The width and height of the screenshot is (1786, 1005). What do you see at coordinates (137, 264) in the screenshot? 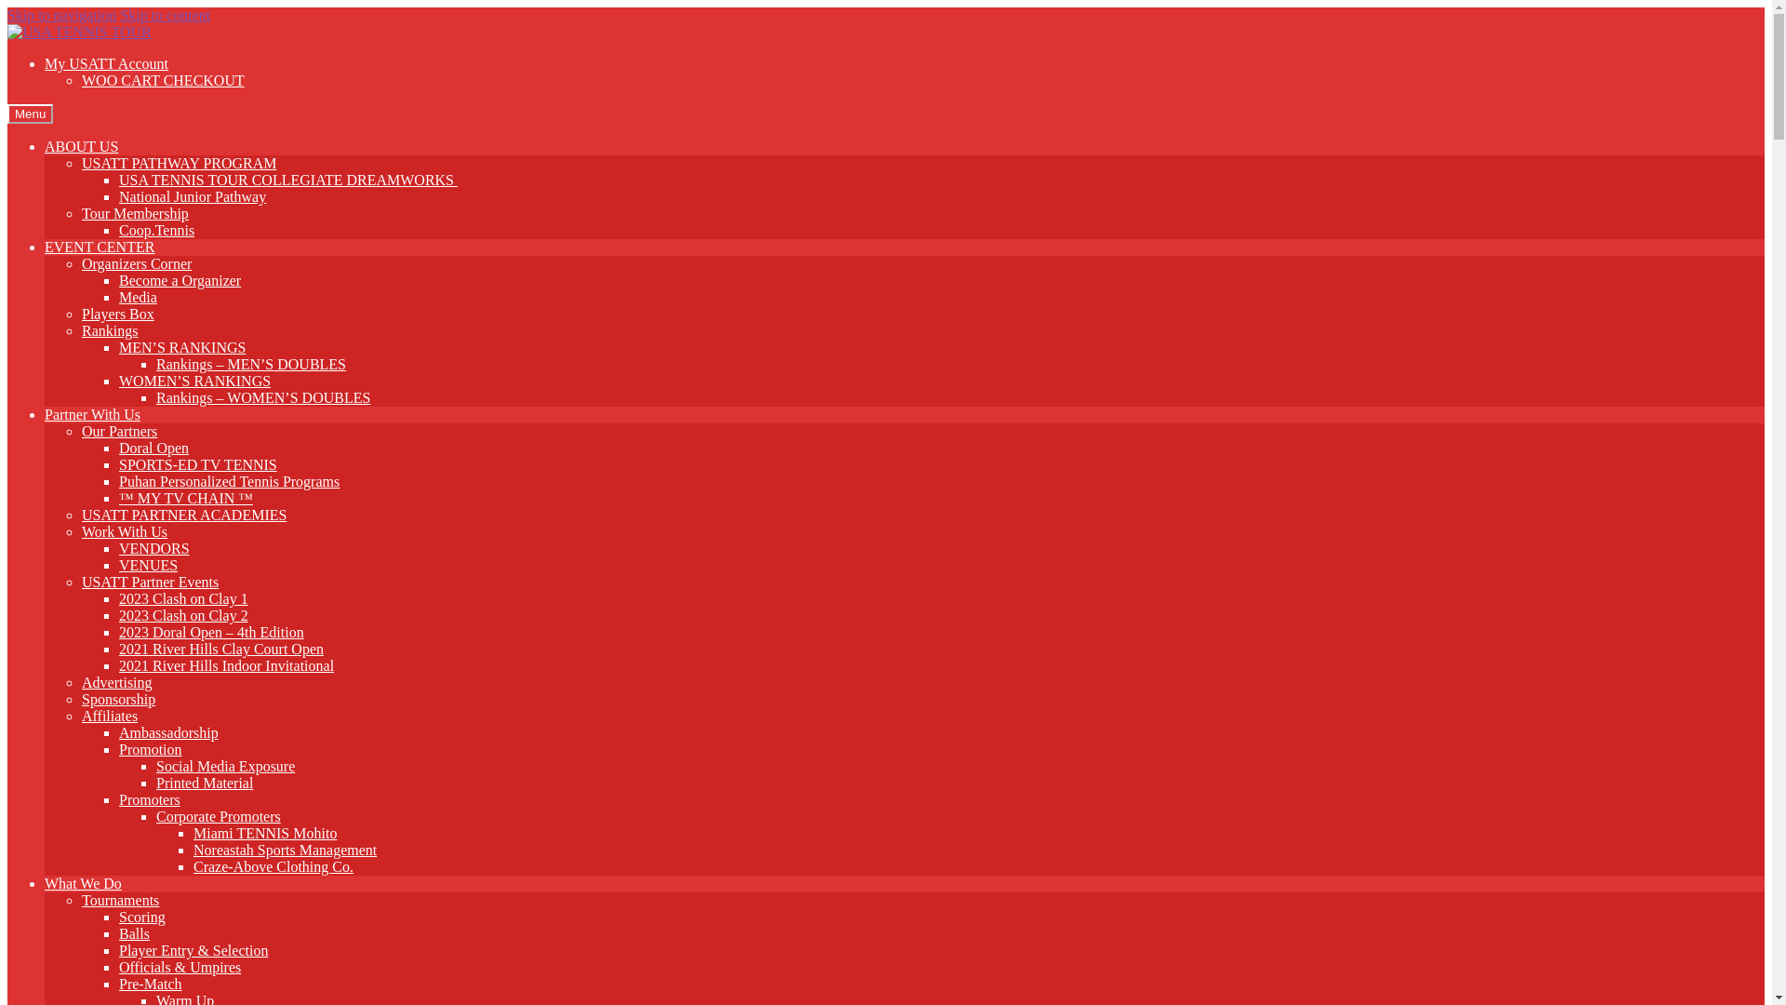
I see `Organizers Corner` at bounding box center [137, 264].